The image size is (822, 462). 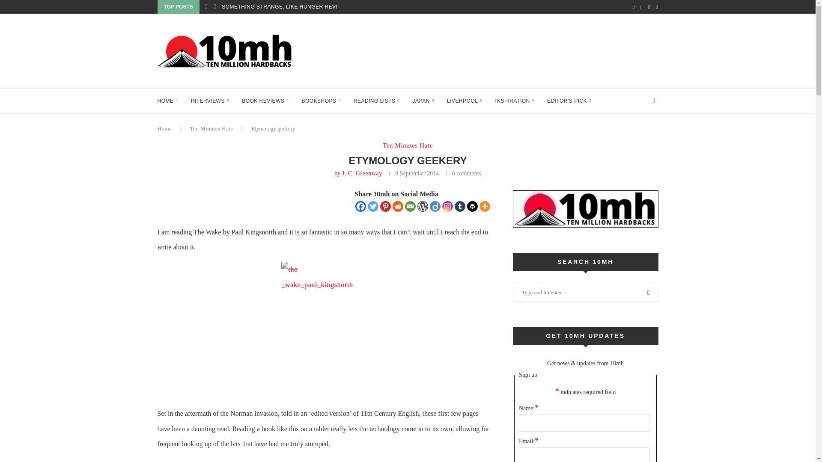 What do you see at coordinates (385, 206) in the screenshot?
I see `Pinterest` at bounding box center [385, 206].